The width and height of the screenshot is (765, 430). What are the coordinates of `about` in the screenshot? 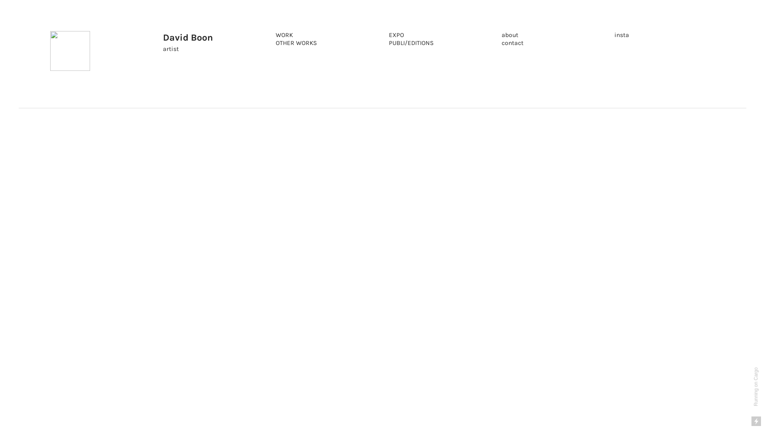 It's located at (510, 35).